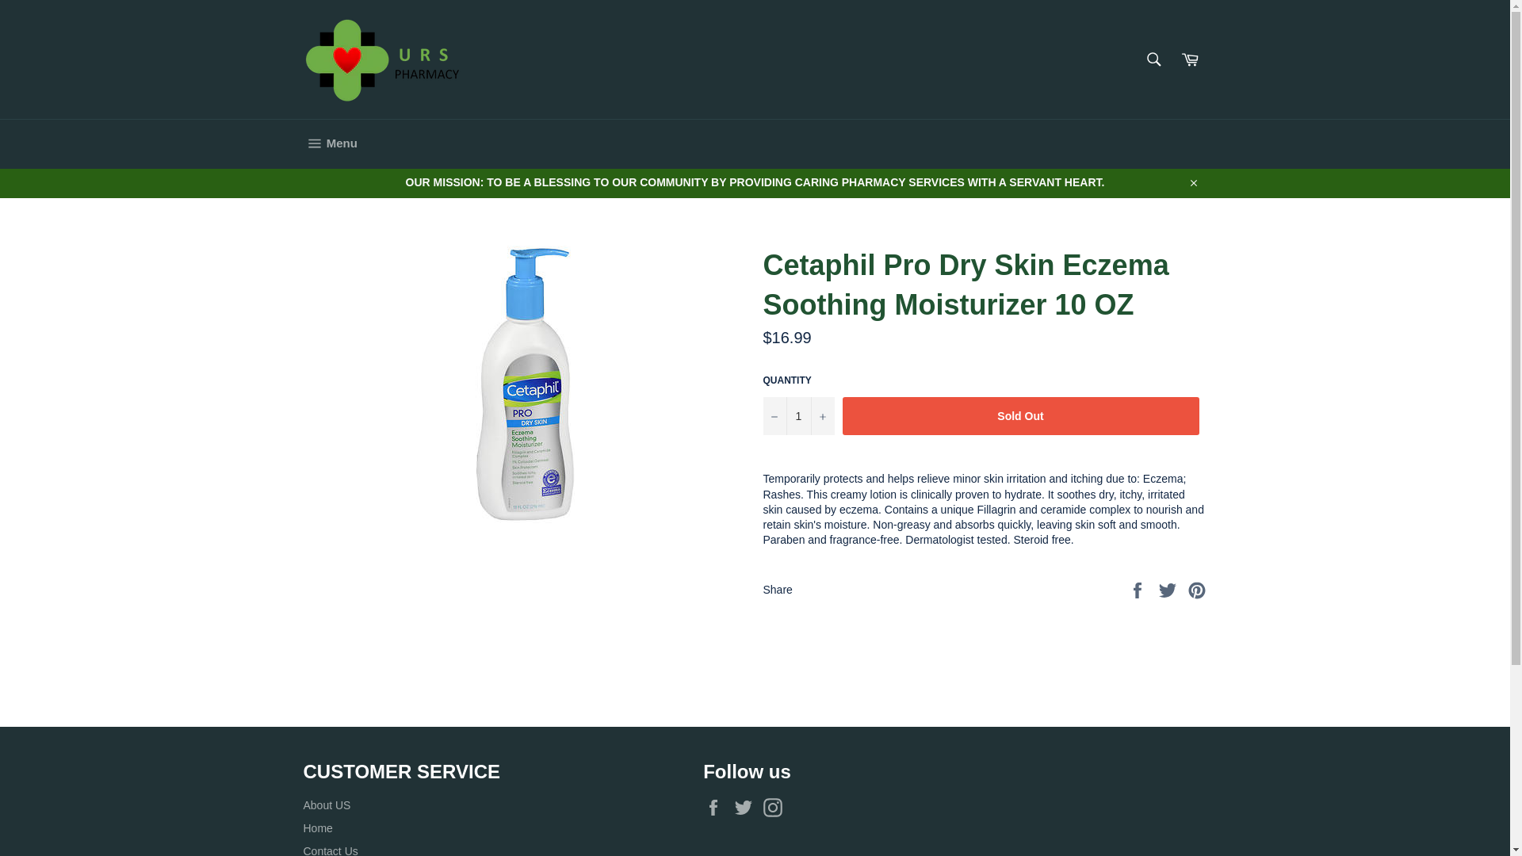  Describe the element at coordinates (717, 807) in the screenshot. I see `URS Pharmacy on Facebook` at that location.